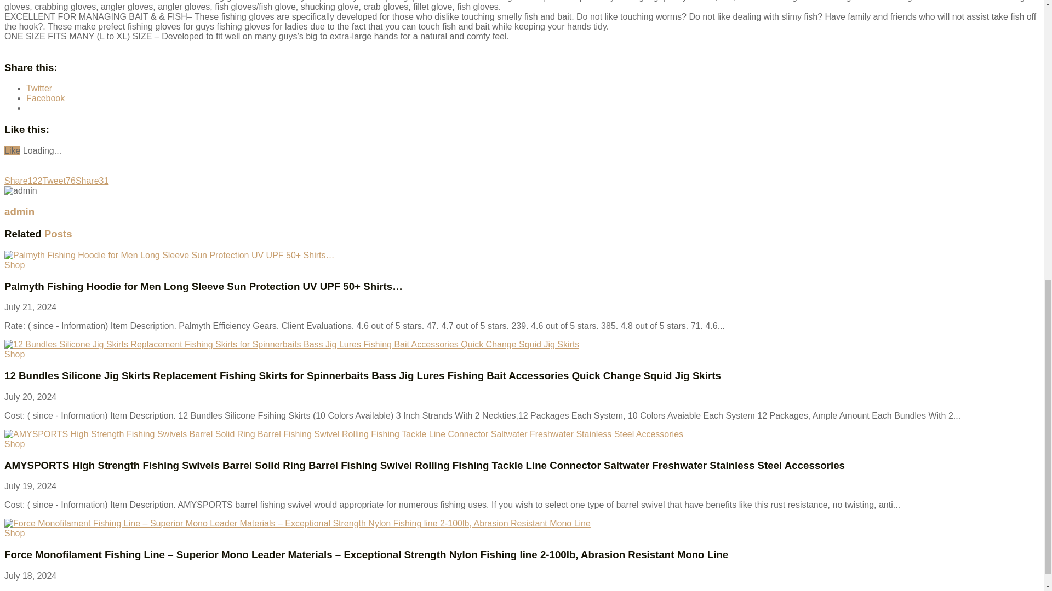 The width and height of the screenshot is (1052, 591). What do you see at coordinates (45, 97) in the screenshot?
I see `Click to share on Facebook` at bounding box center [45, 97].